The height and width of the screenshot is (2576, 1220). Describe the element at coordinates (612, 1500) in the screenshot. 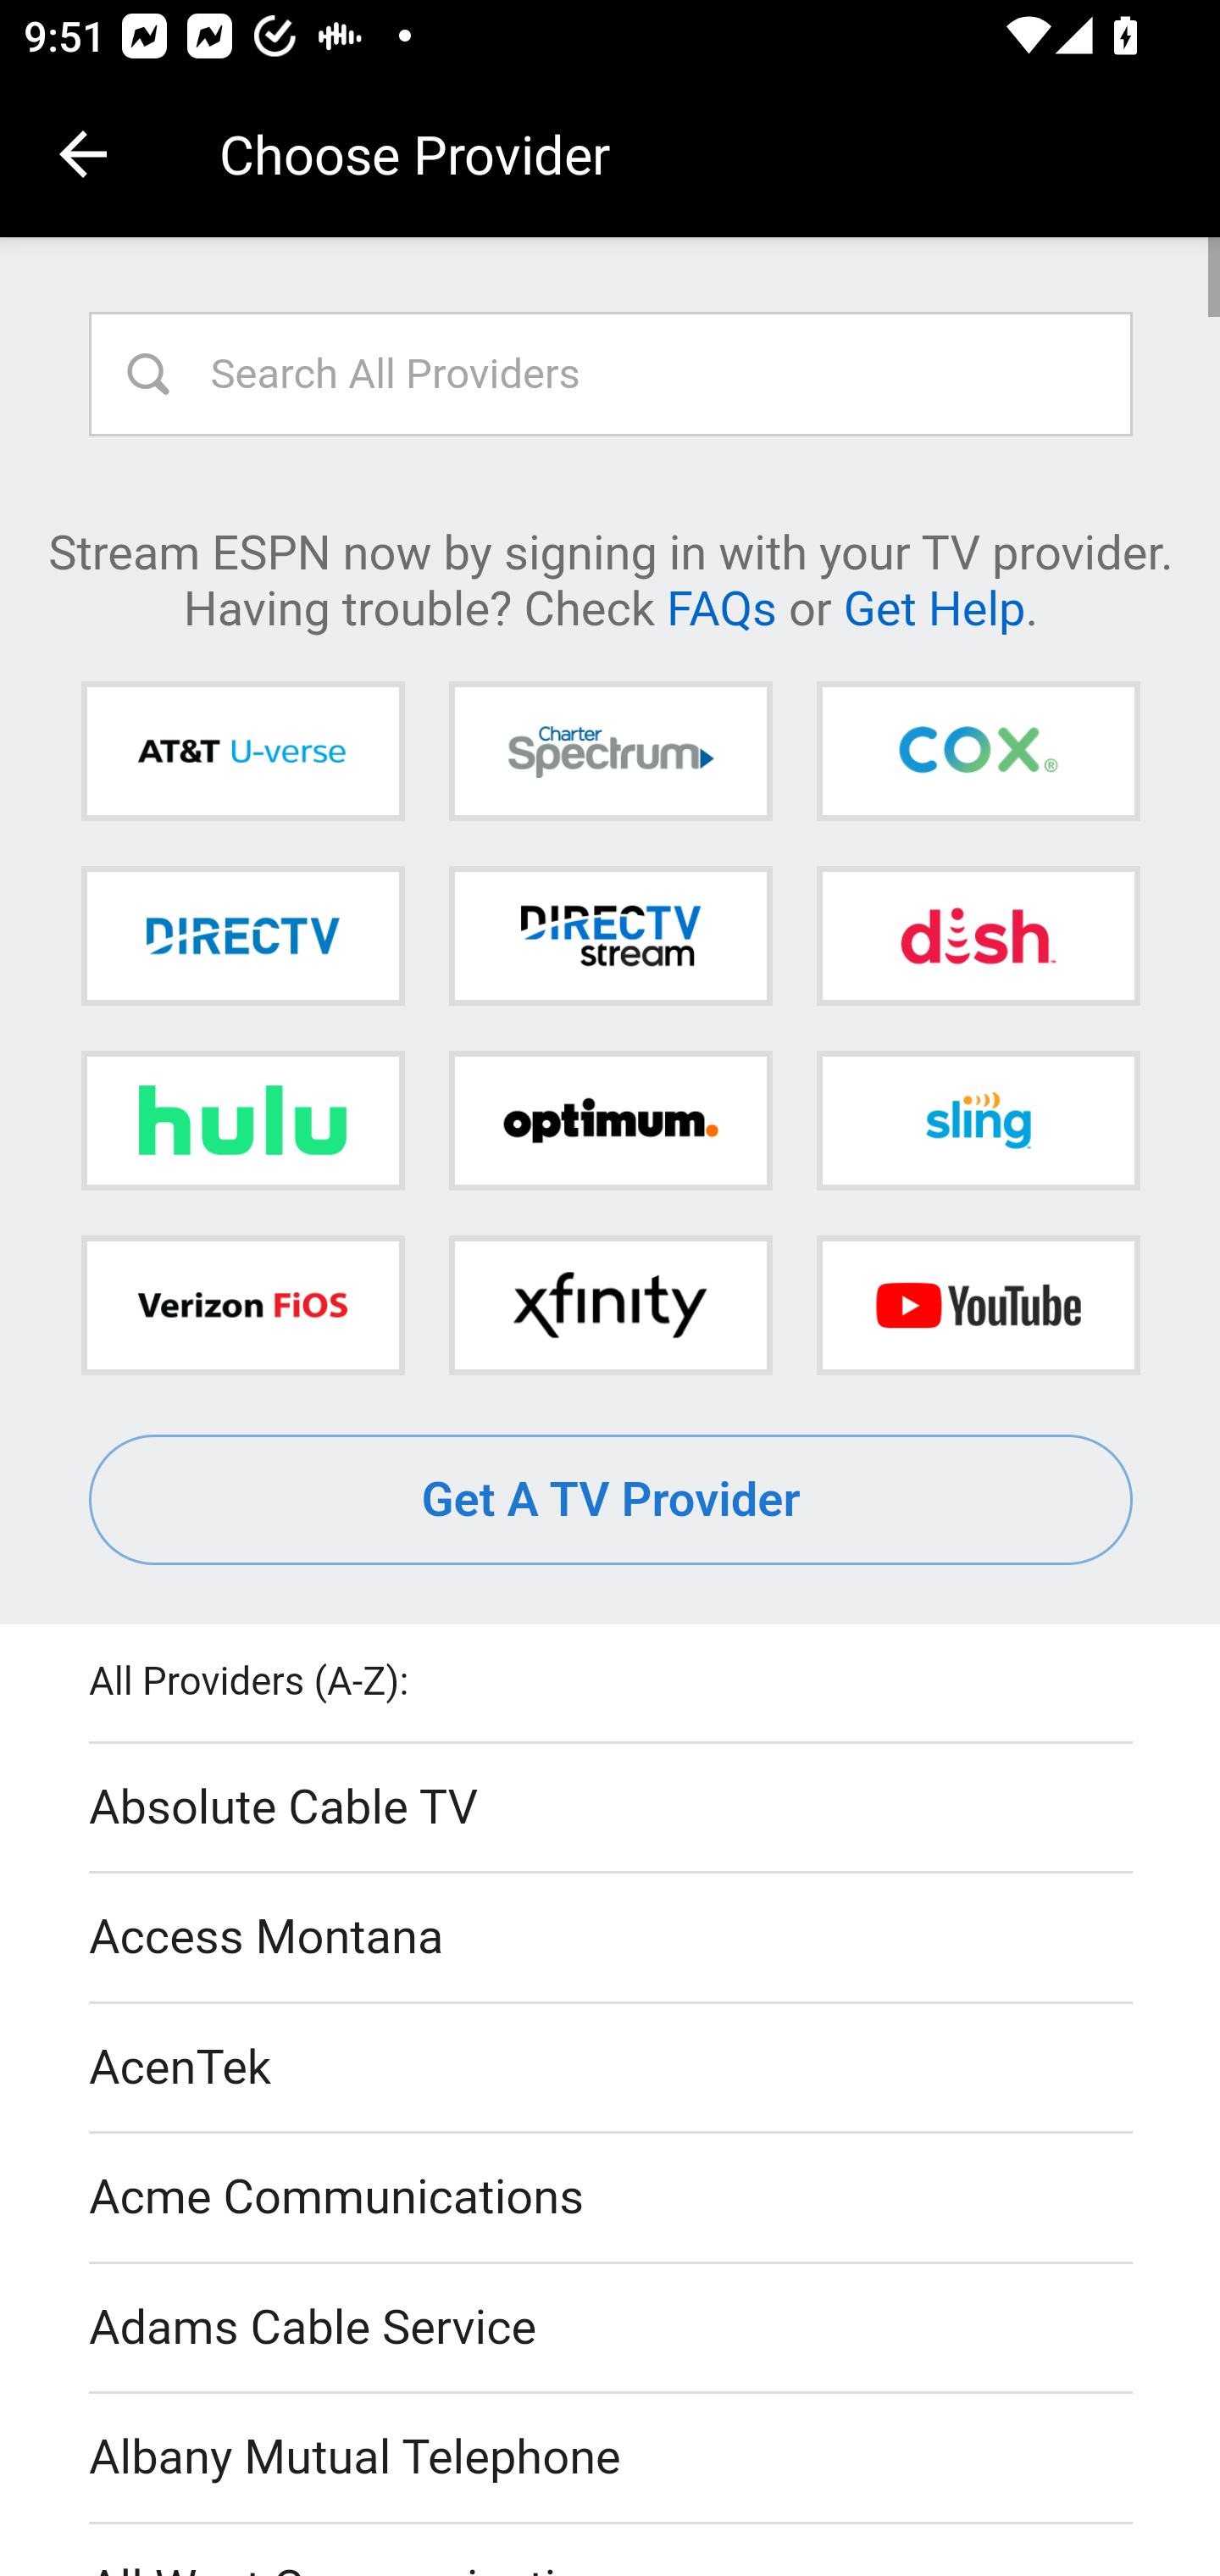

I see `Get A TV Provider` at that location.